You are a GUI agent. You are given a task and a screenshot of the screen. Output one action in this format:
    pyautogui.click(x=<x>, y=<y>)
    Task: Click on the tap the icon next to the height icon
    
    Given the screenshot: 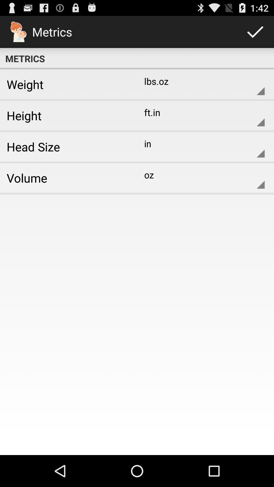 What is the action you would take?
    pyautogui.click(x=200, y=115)
    